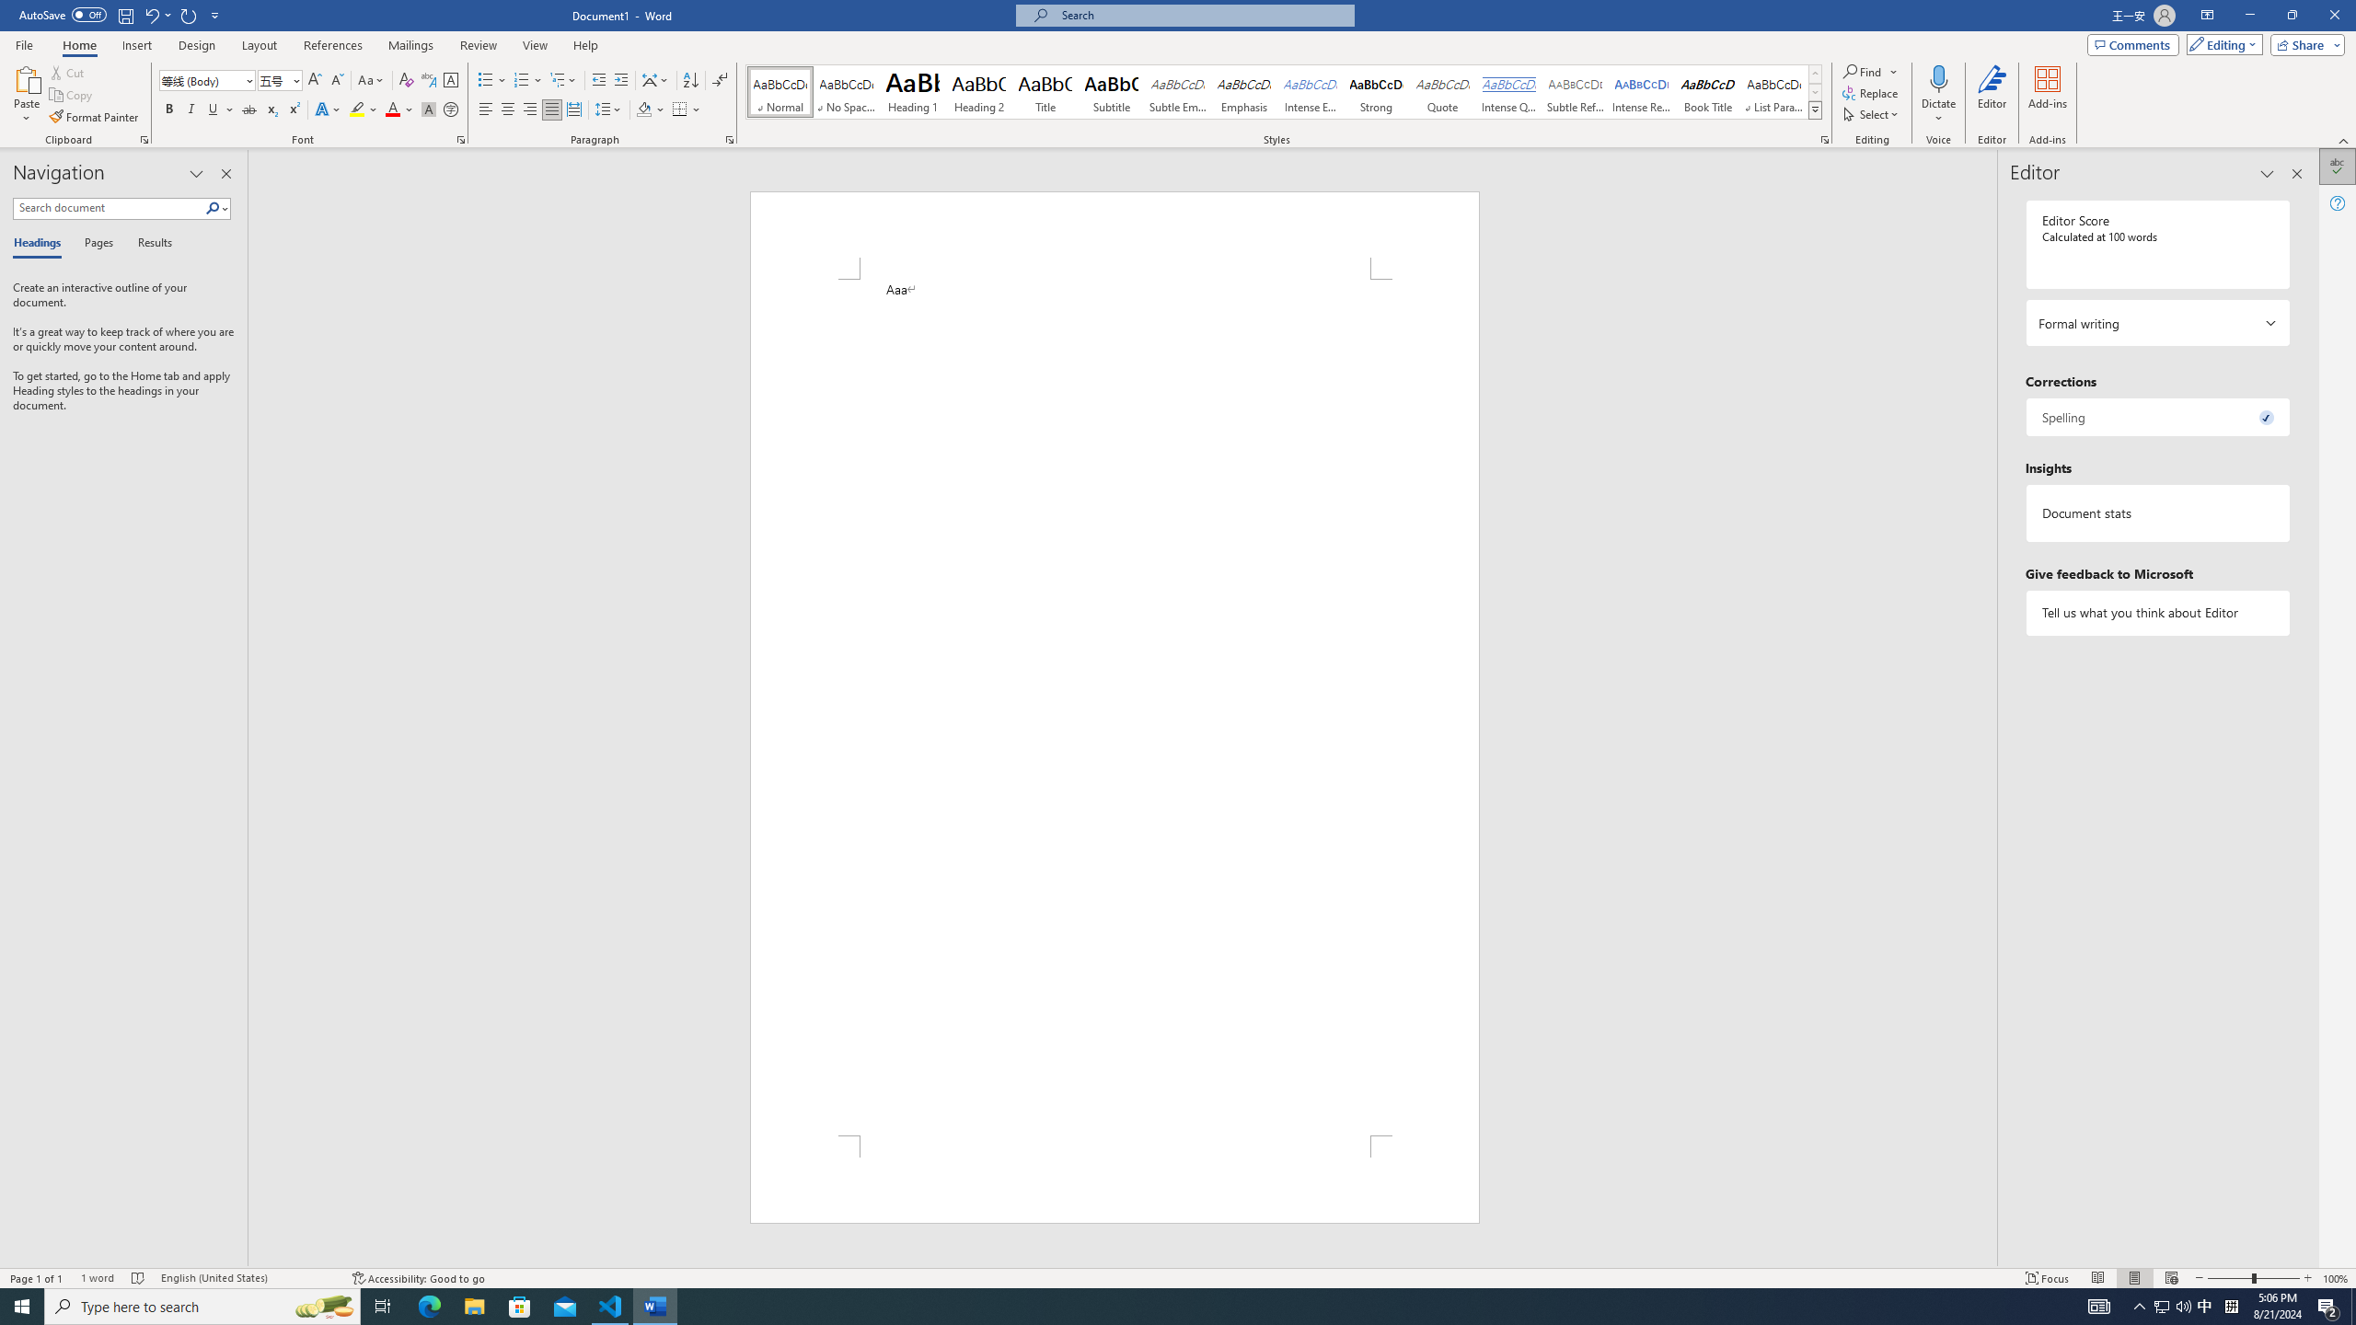  I want to click on Increase Indent, so click(620, 81).